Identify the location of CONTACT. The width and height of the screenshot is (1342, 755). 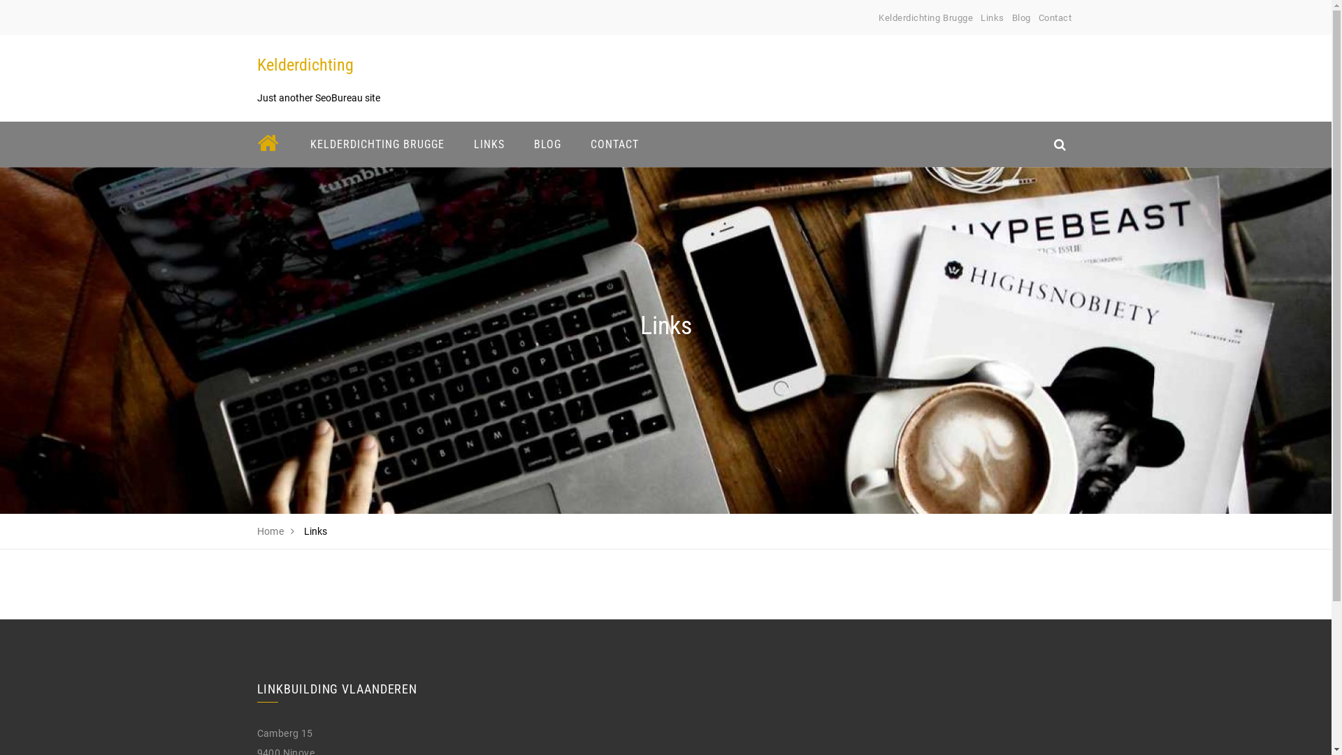
(615, 144).